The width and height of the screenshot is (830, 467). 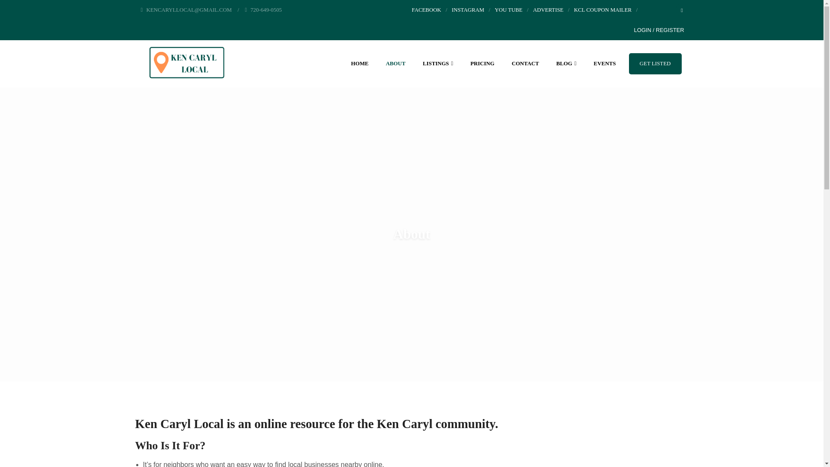 I want to click on GET LISTED, so click(x=655, y=63).